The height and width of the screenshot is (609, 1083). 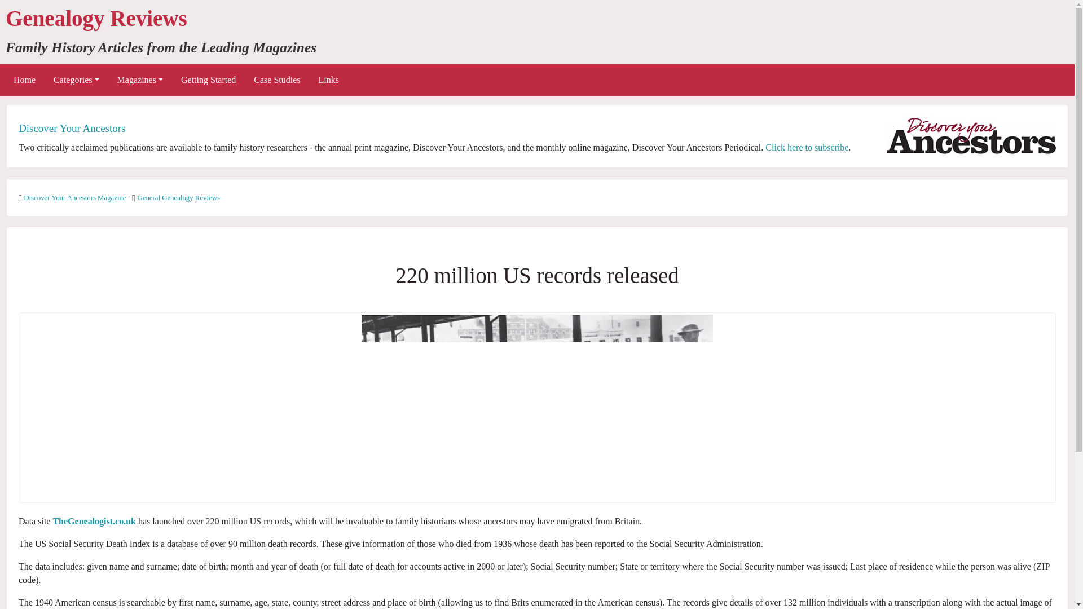 What do you see at coordinates (24, 80) in the screenshot?
I see `Home` at bounding box center [24, 80].